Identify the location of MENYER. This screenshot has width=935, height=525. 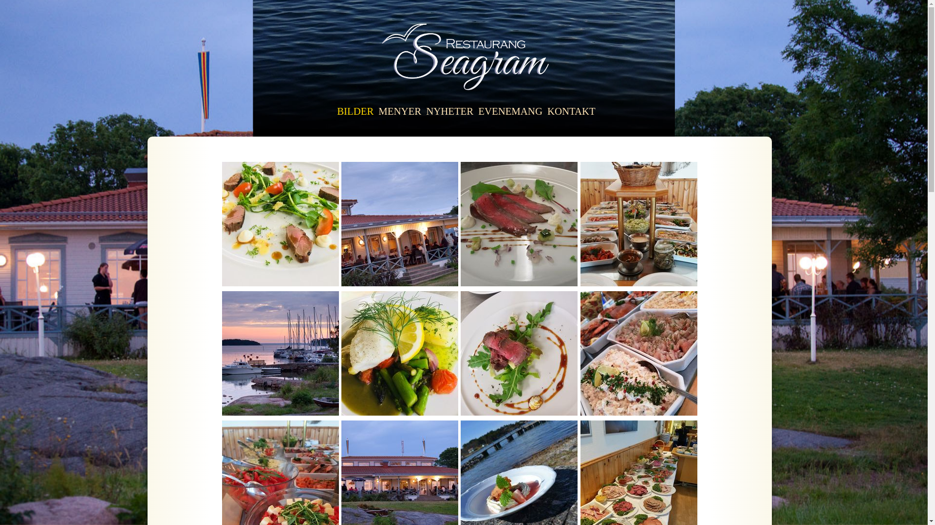
(400, 111).